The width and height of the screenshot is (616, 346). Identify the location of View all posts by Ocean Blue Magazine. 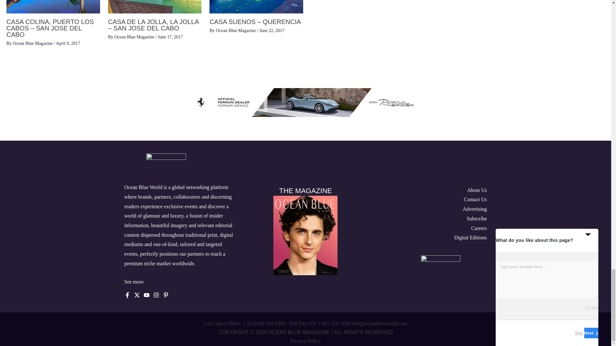
(134, 37).